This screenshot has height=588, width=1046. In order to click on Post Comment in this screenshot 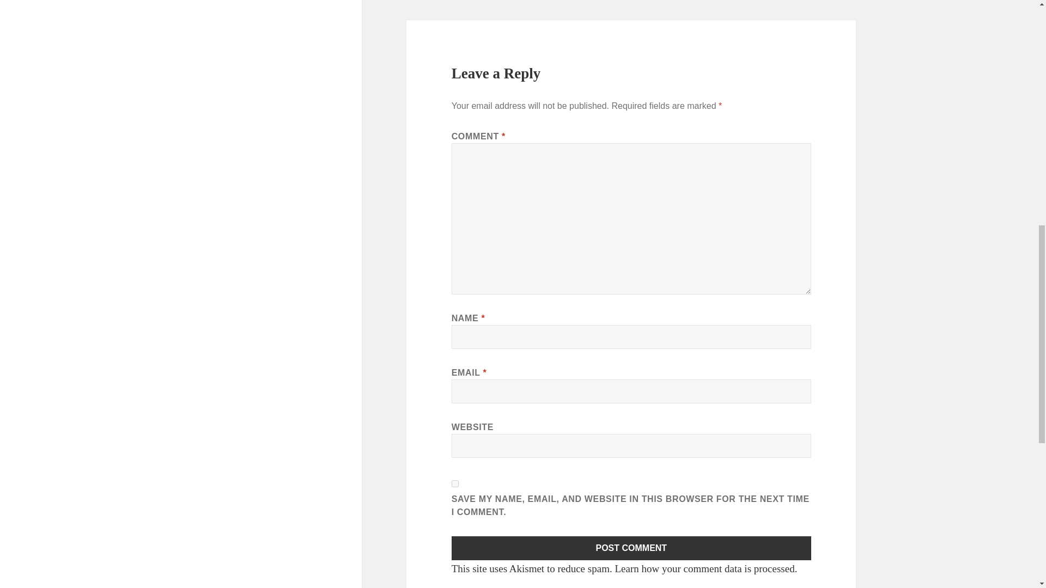, I will do `click(631, 548)`.